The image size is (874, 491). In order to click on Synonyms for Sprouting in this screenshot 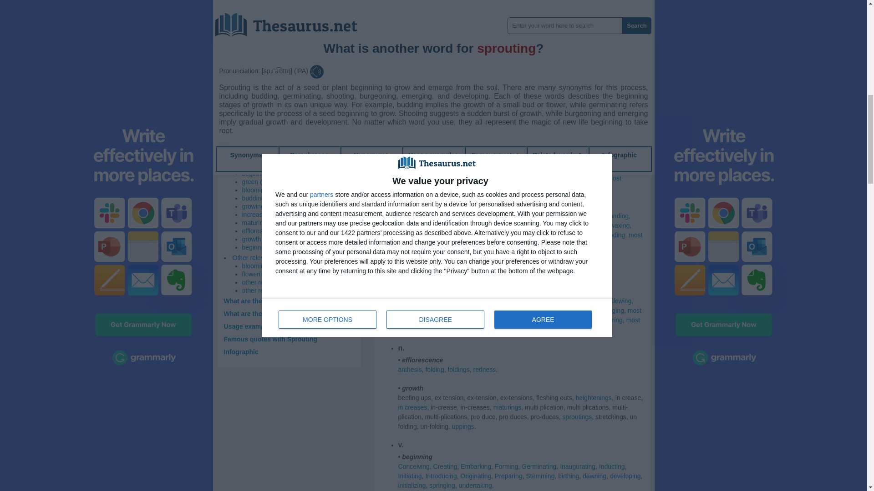, I will do `click(523, 26)`.